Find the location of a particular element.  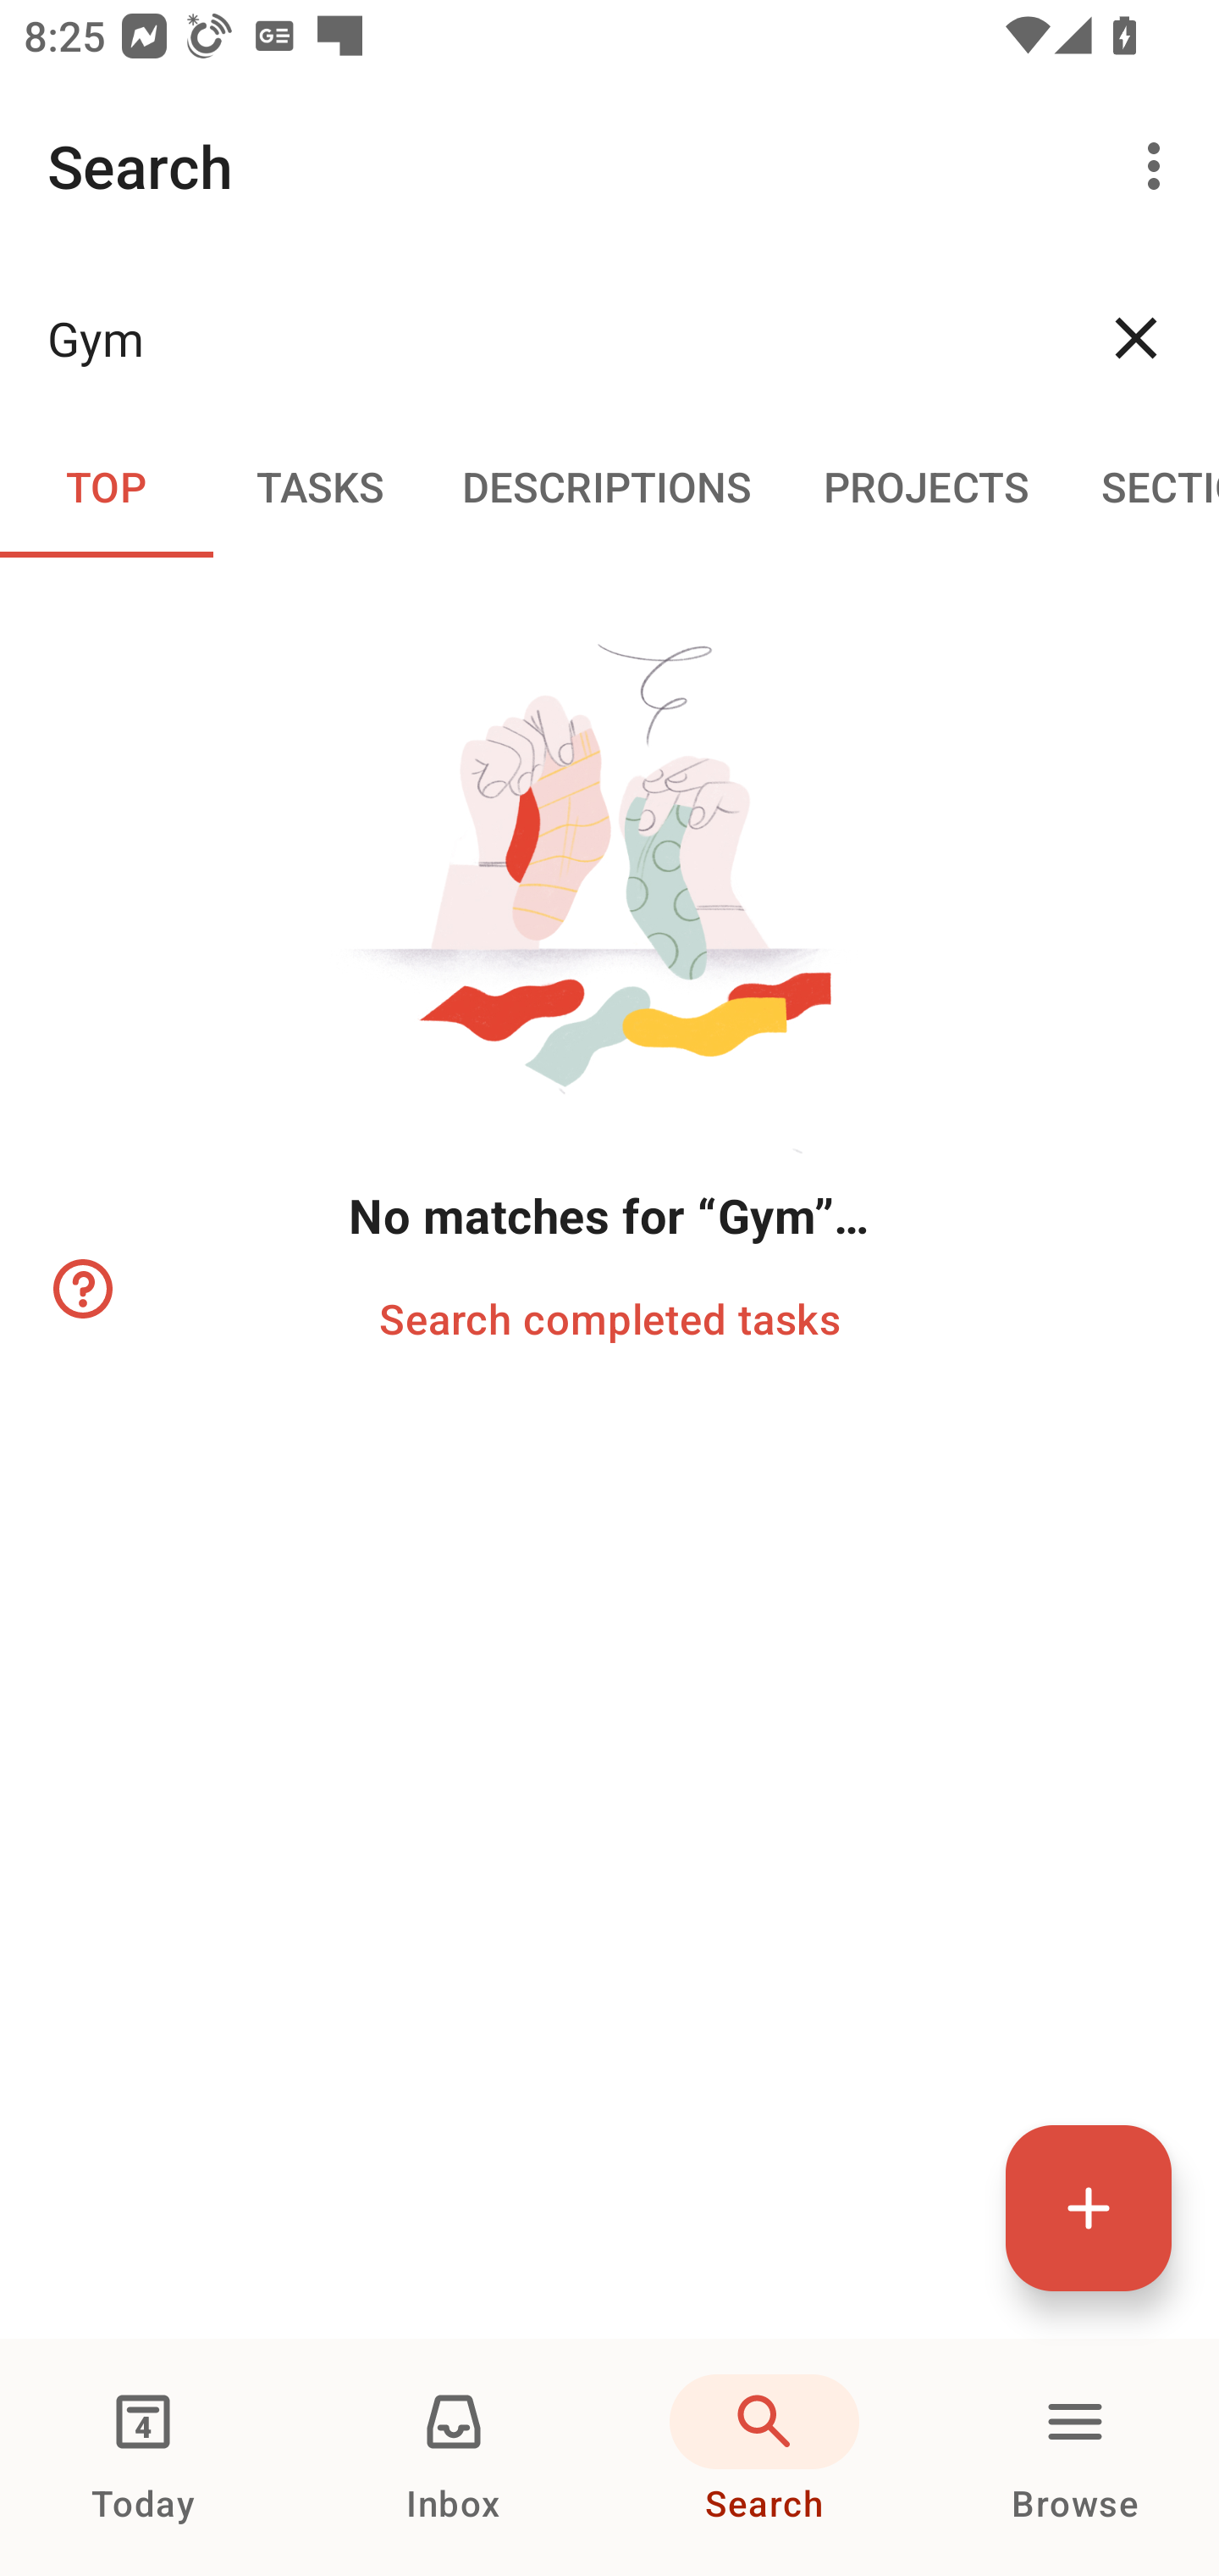

Learn how to refine your search is located at coordinates (80, 1289).